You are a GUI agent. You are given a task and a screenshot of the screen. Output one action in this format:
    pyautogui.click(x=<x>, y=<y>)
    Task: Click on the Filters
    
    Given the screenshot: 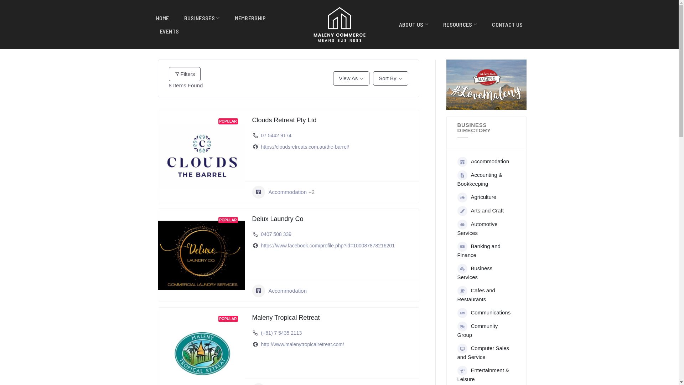 What is the action you would take?
    pyautogui.click(x=185, y=74)
    